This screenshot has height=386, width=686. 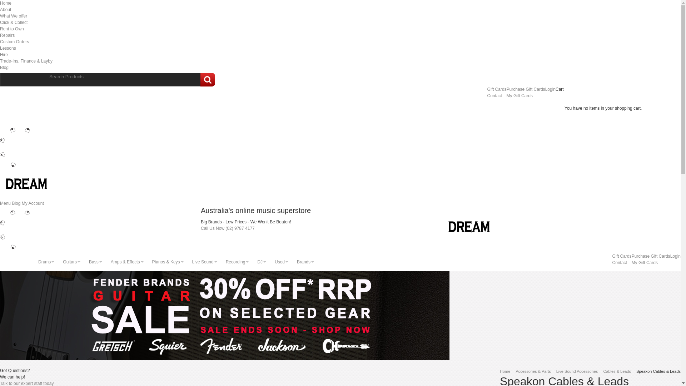 What do you see at coordinates (6, 10) in the screenshot?
I see `About` at bounding box center [6, 10].